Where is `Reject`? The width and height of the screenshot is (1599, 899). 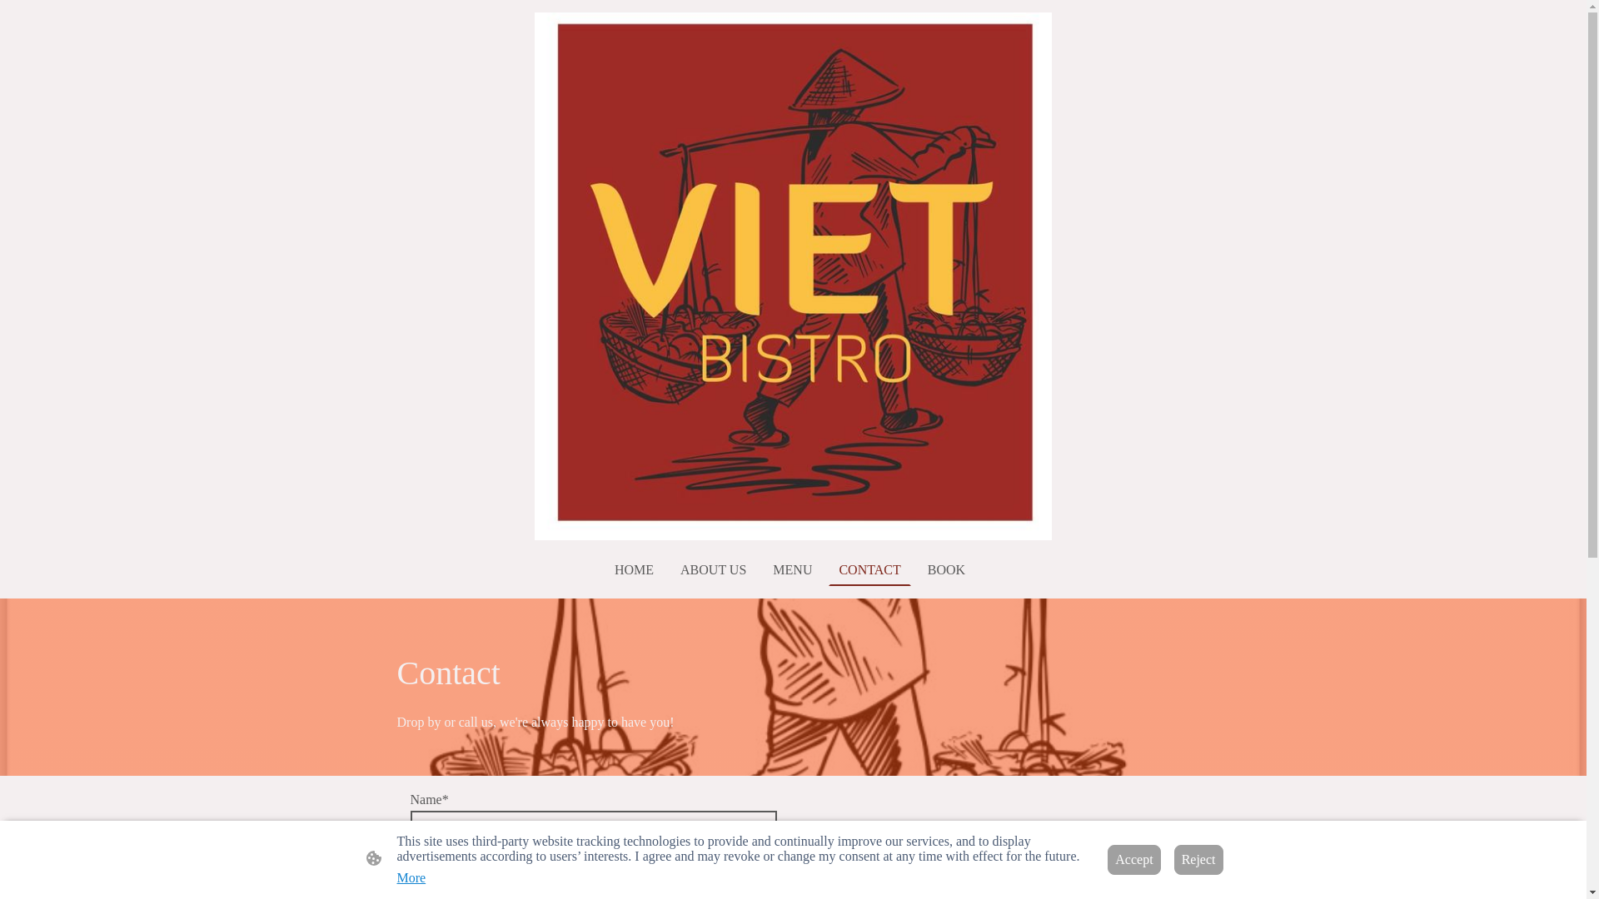
Reject is located at coordinates (1198, 859).